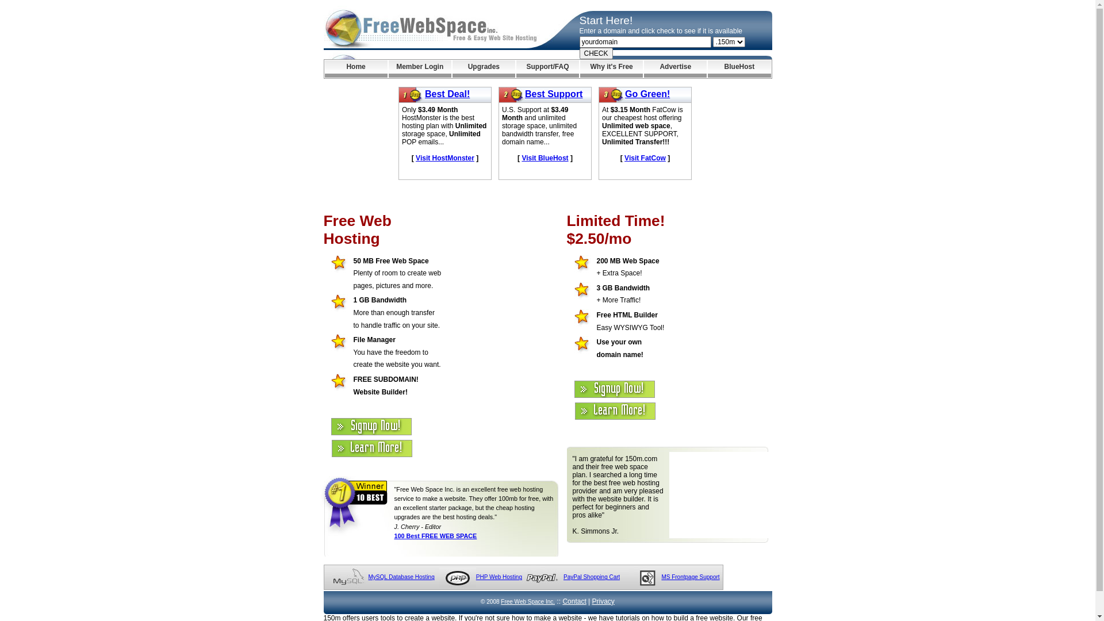 The image size is (1104, 621). What do you see at coordinates (604, 601) in the screenshot?
I see `Privacy` at bounding box center [604, 601].